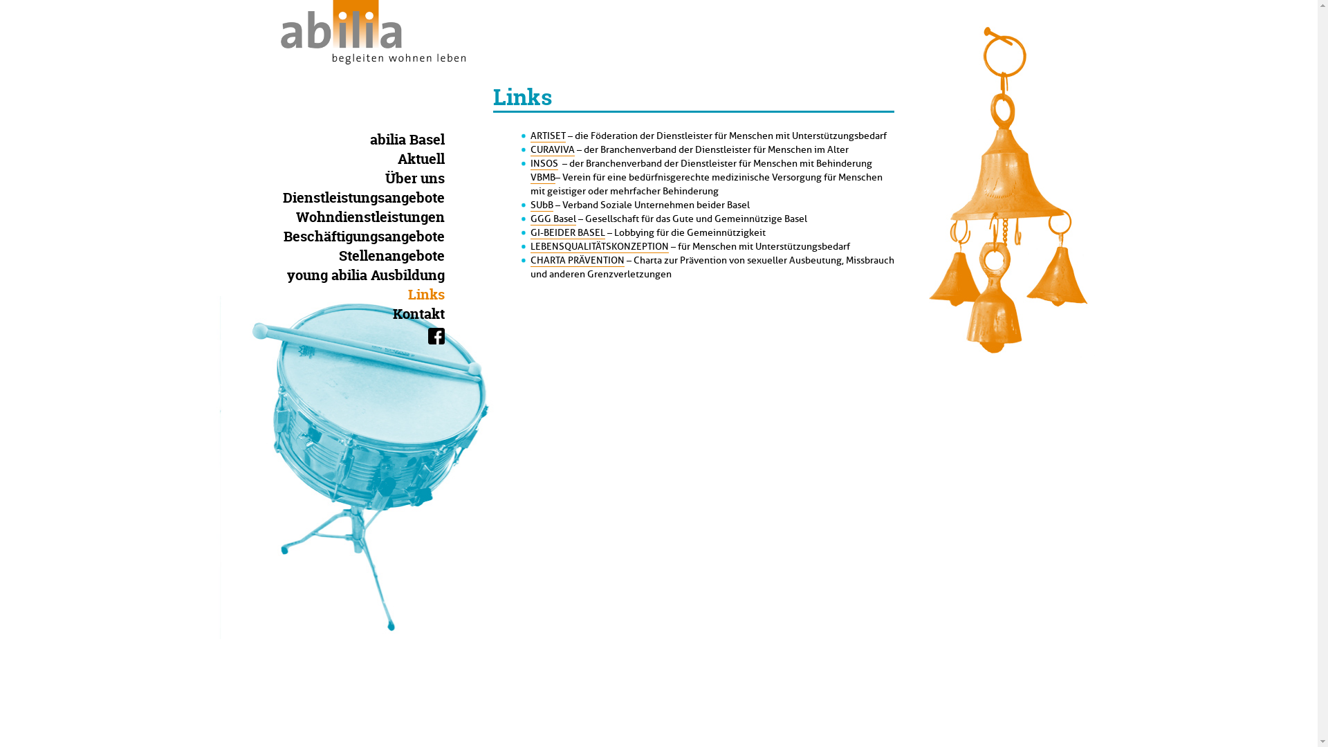  Describe the element at coordinates (567, 233) in the screenshot. I see `GI-BEIDER BASEL` at that location.